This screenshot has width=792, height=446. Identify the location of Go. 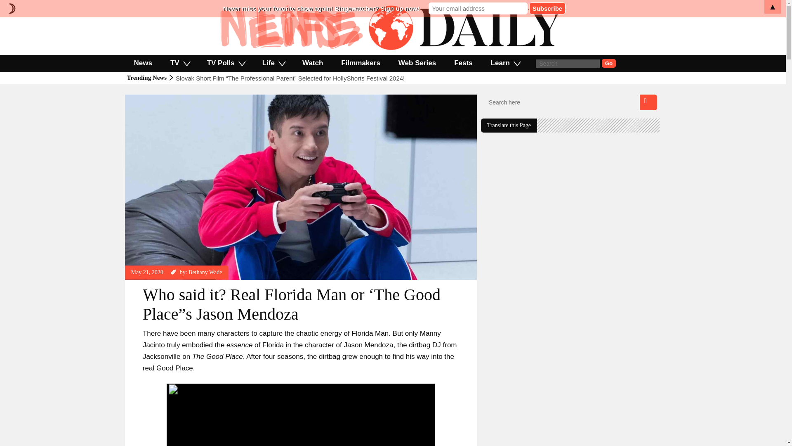
(609, 63).